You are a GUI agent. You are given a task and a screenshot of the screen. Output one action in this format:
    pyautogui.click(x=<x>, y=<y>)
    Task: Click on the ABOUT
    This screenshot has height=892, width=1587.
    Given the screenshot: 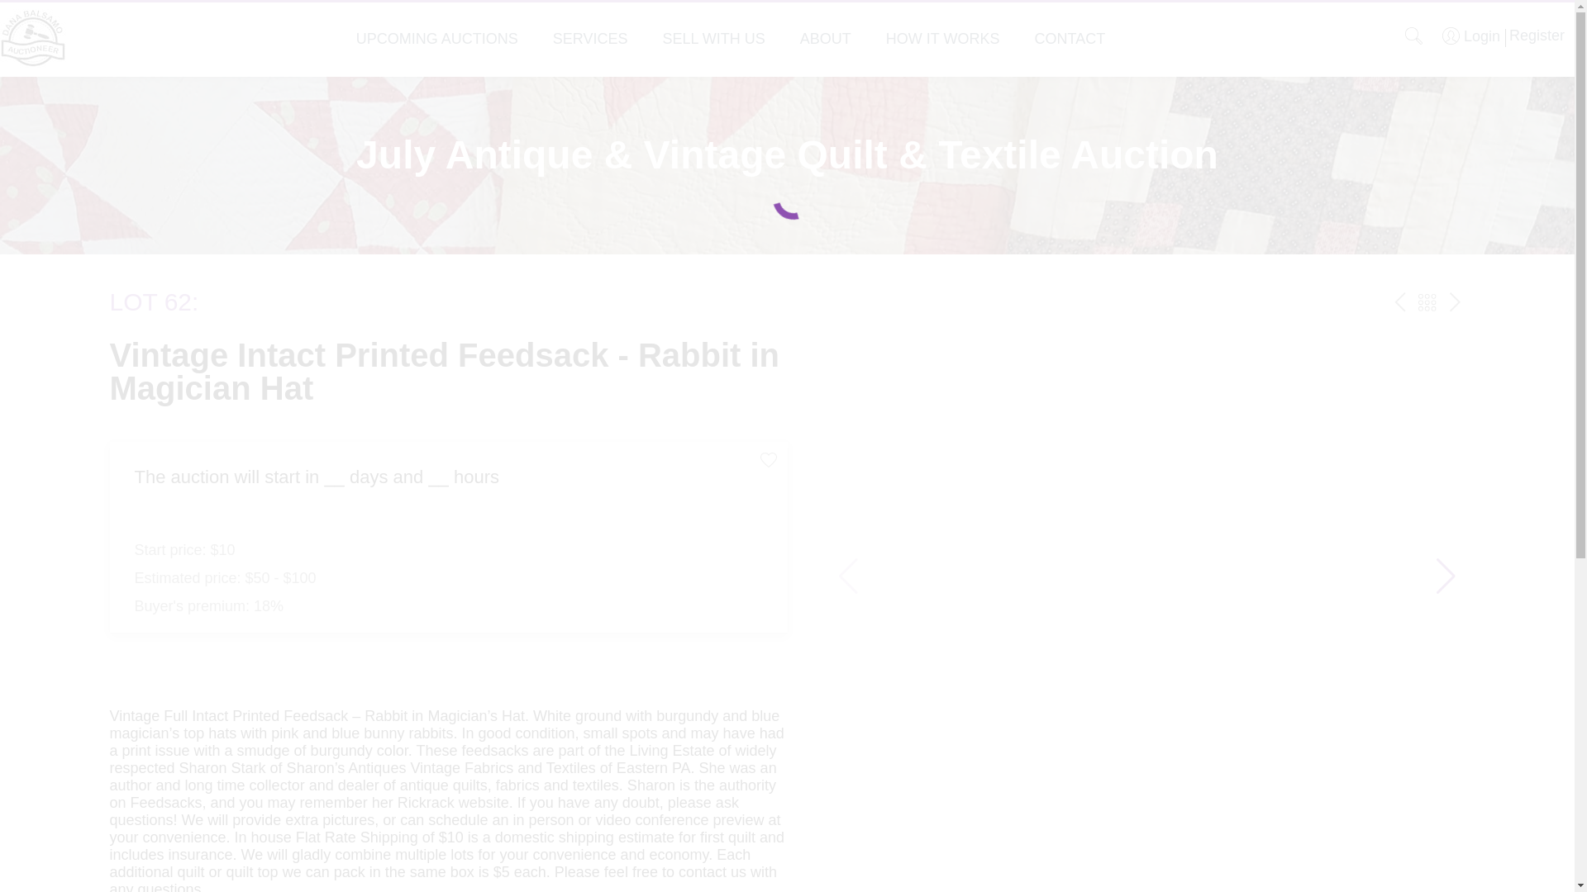 What is the action you would take?
    pyautogui.click(x=825, y=38)
    